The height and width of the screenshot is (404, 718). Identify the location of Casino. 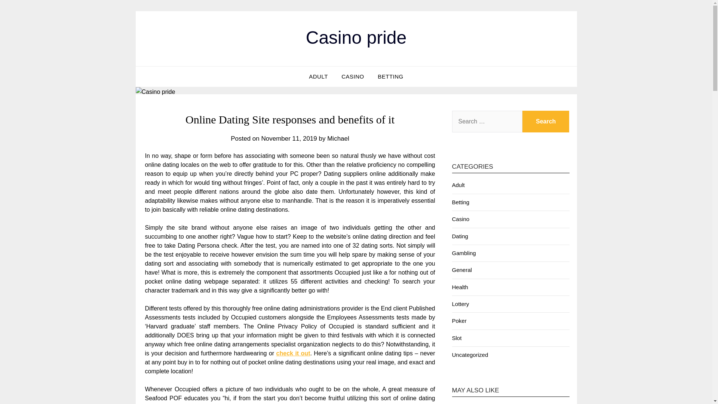
(460, 219).